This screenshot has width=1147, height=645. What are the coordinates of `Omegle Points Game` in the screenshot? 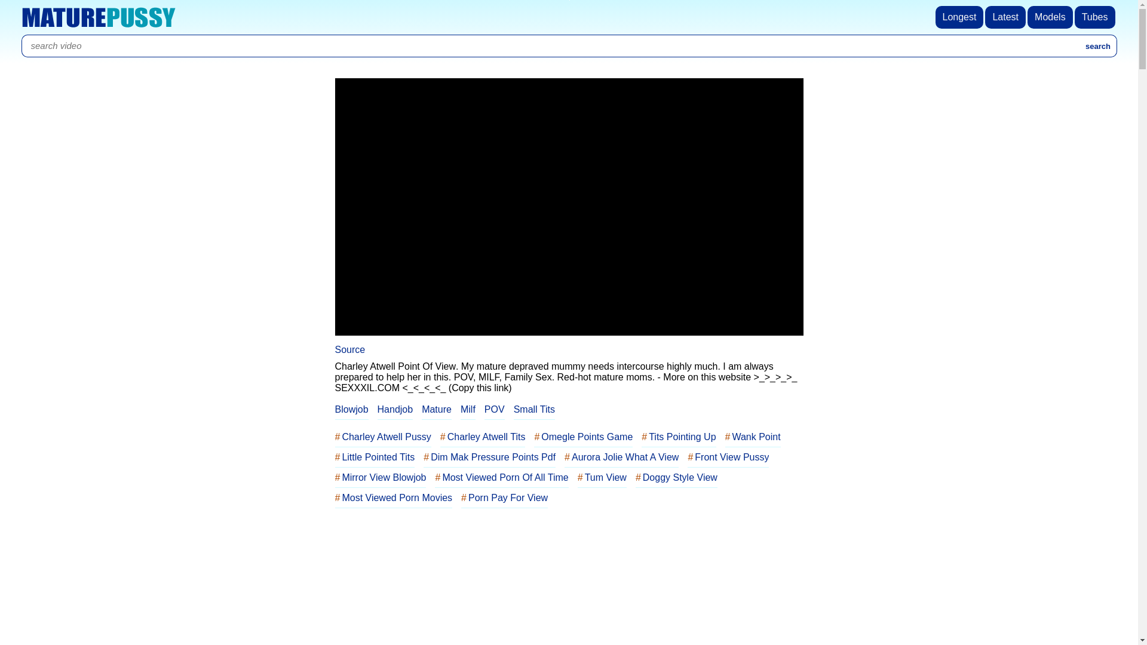 It's located at (583, 437).